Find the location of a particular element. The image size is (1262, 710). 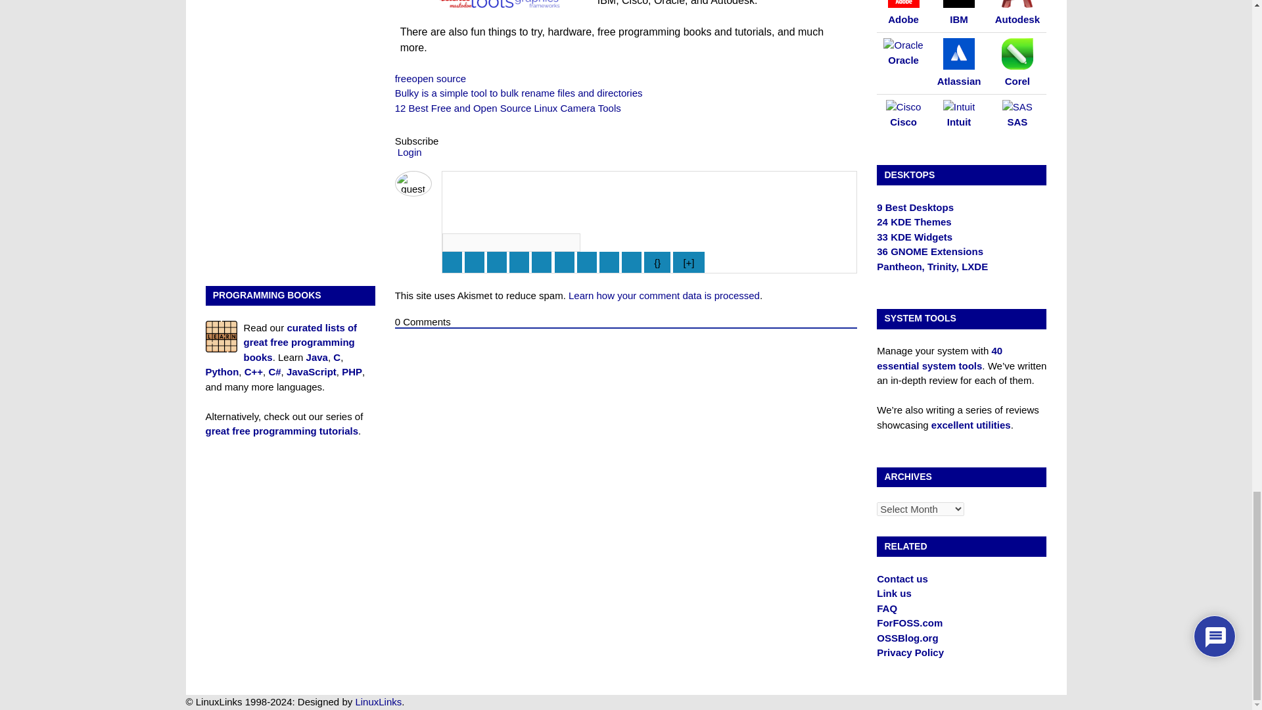

Blockquote is located at coordinates (586, 262).